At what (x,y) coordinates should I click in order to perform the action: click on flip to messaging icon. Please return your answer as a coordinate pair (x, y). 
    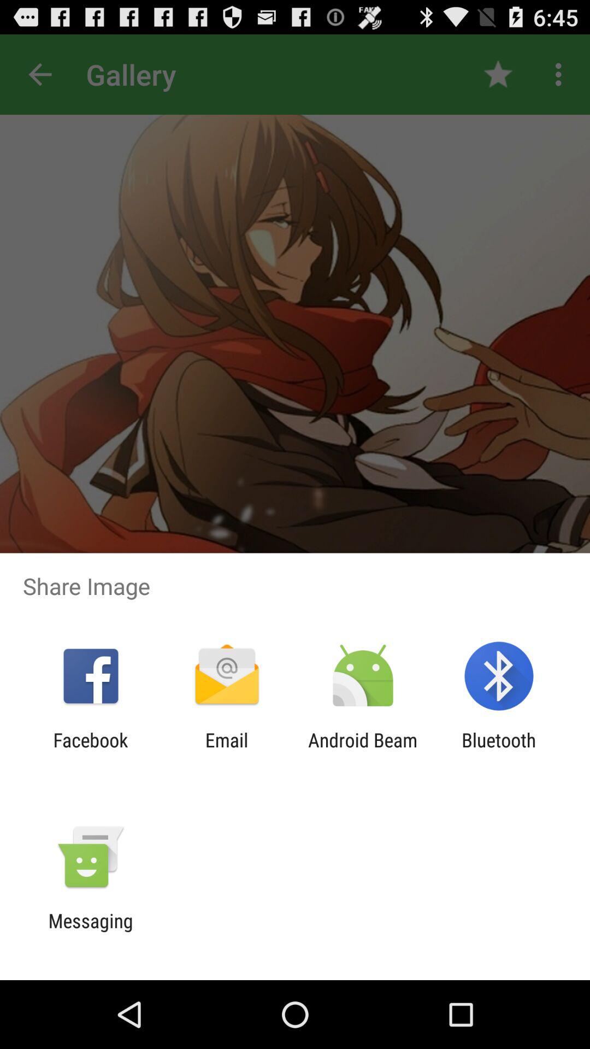
    Looking at the image, I should click on (91, 932).